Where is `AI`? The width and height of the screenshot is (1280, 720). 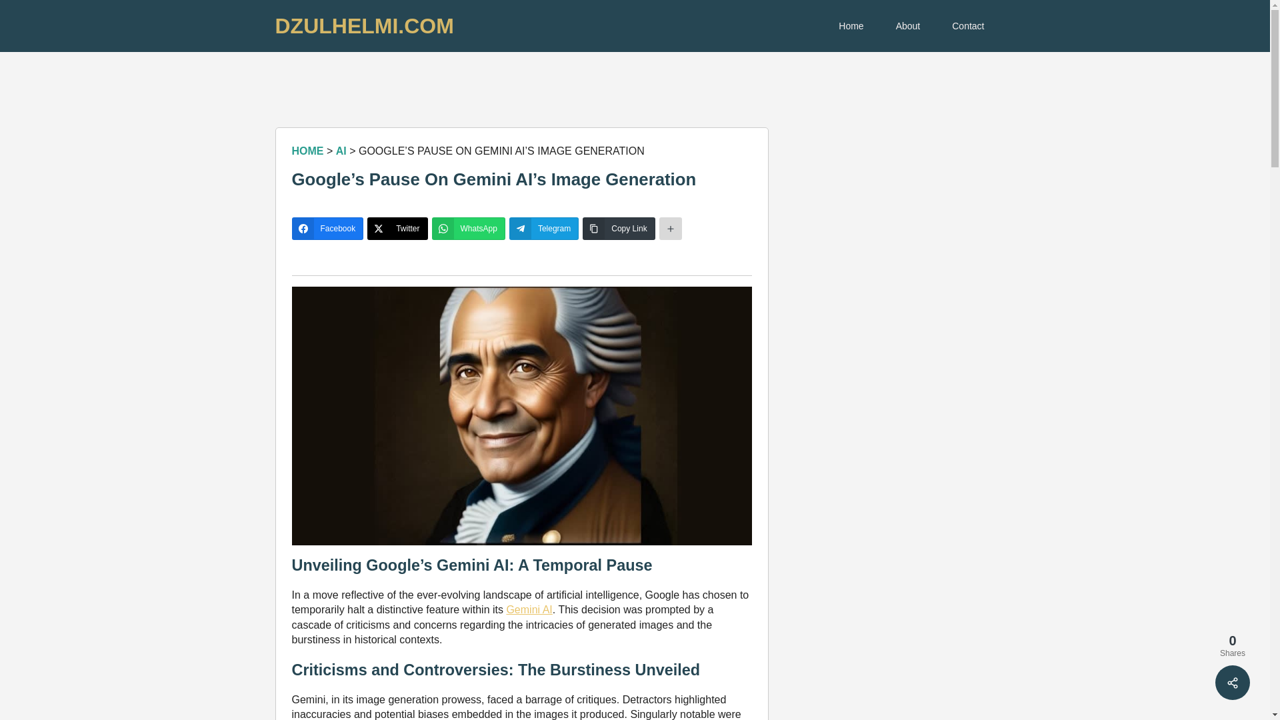 AI is located at coordinates (341, 151).